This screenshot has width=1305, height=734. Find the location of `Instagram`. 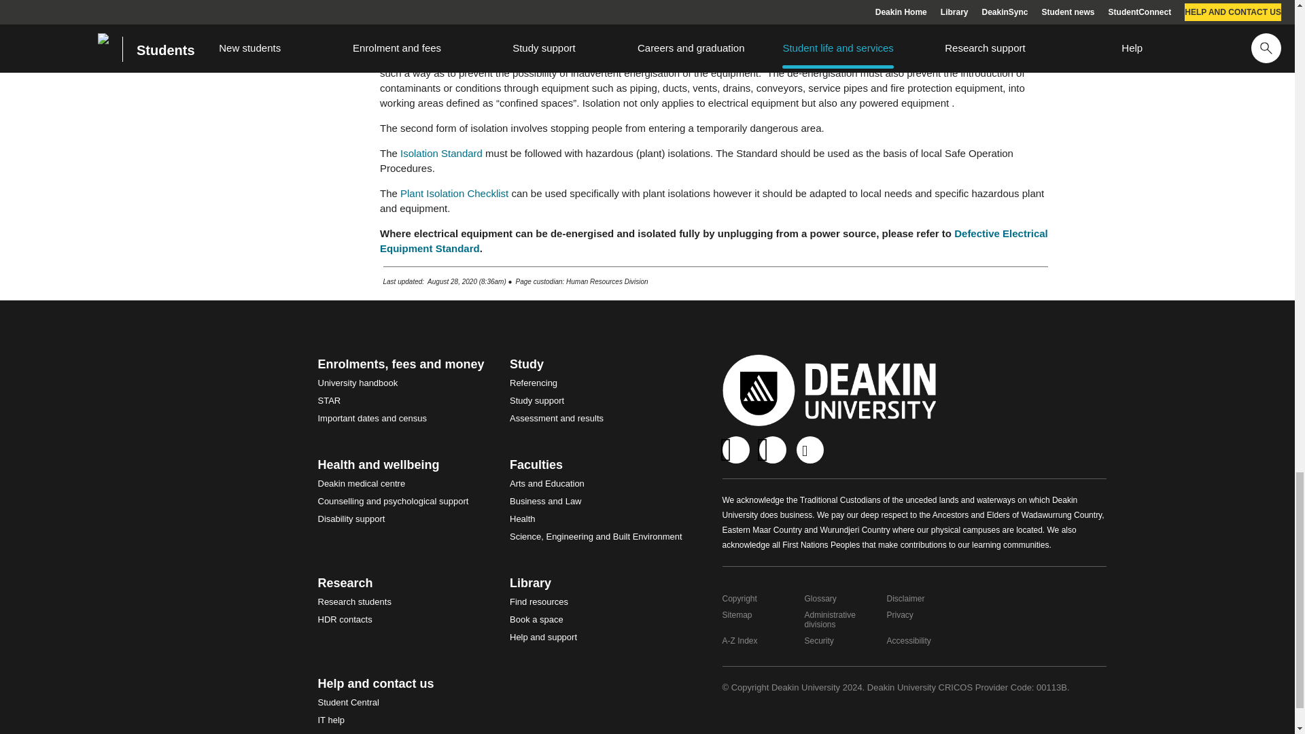

Instagram is located at coordinates (773, 449).